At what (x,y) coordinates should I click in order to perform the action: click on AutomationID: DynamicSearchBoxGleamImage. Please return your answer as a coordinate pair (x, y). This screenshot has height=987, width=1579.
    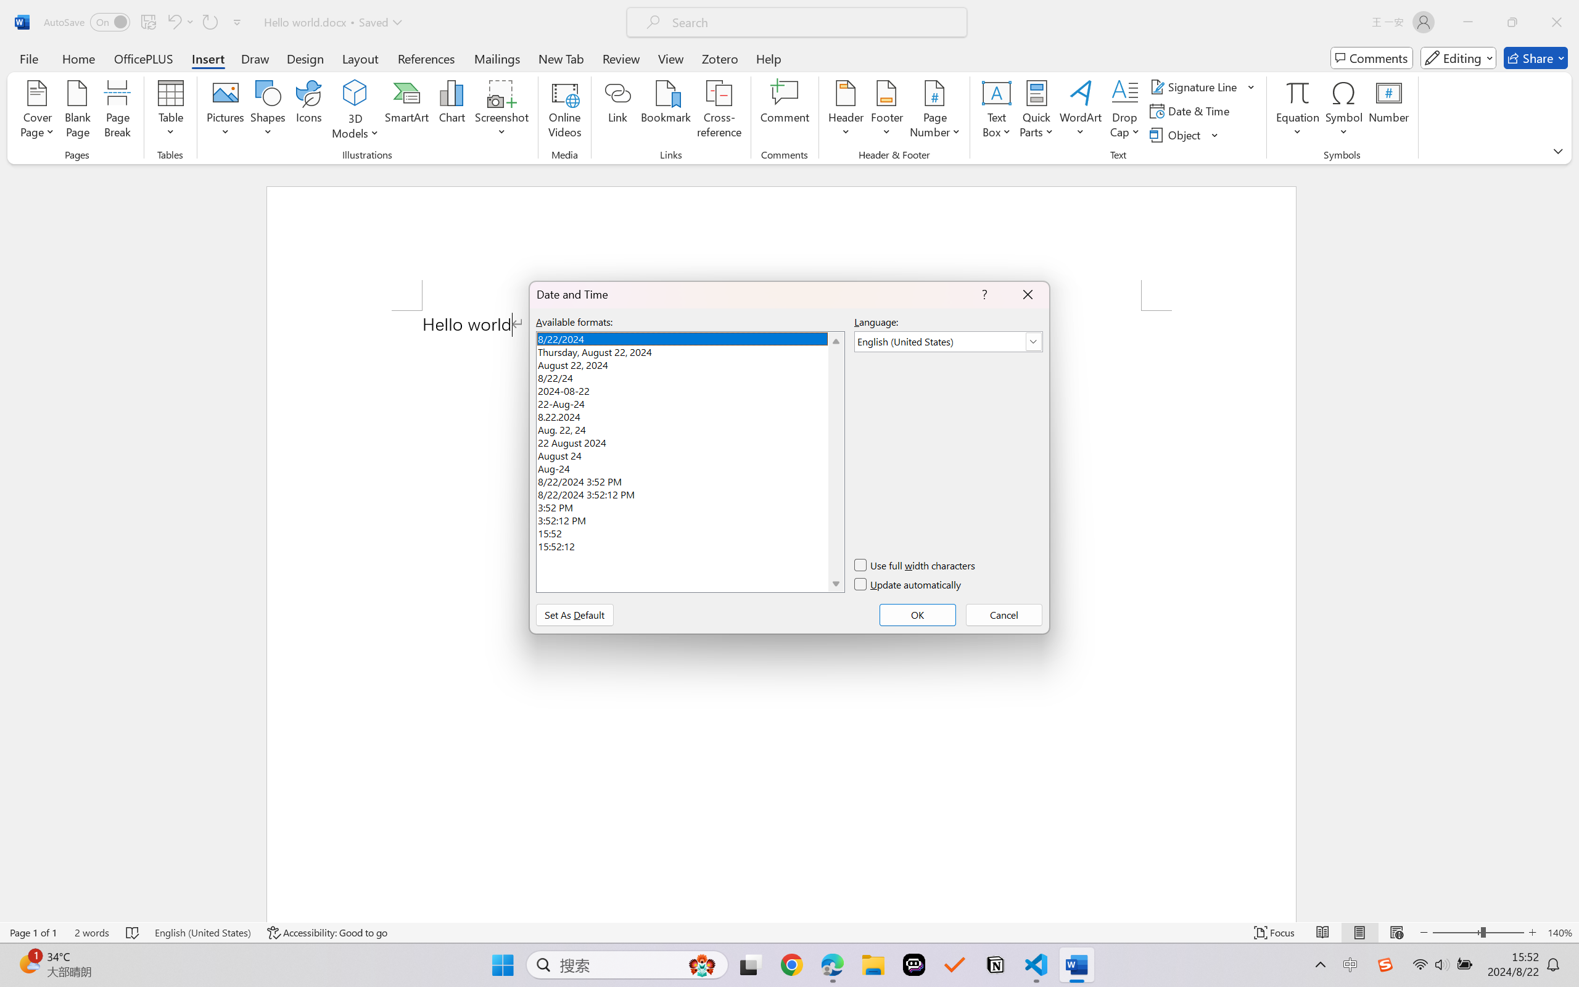
    Looking at the image, I should click on (702, 965).